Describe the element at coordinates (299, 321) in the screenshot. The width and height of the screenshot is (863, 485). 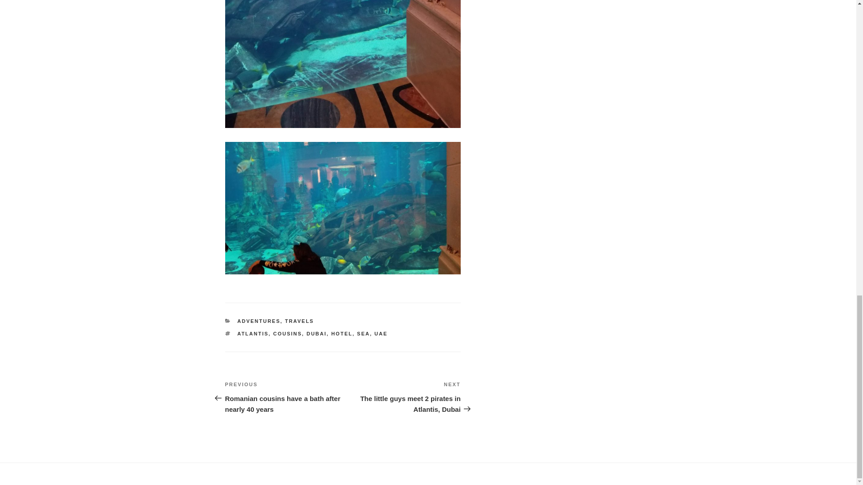
I see `TRAVELS` at that location.